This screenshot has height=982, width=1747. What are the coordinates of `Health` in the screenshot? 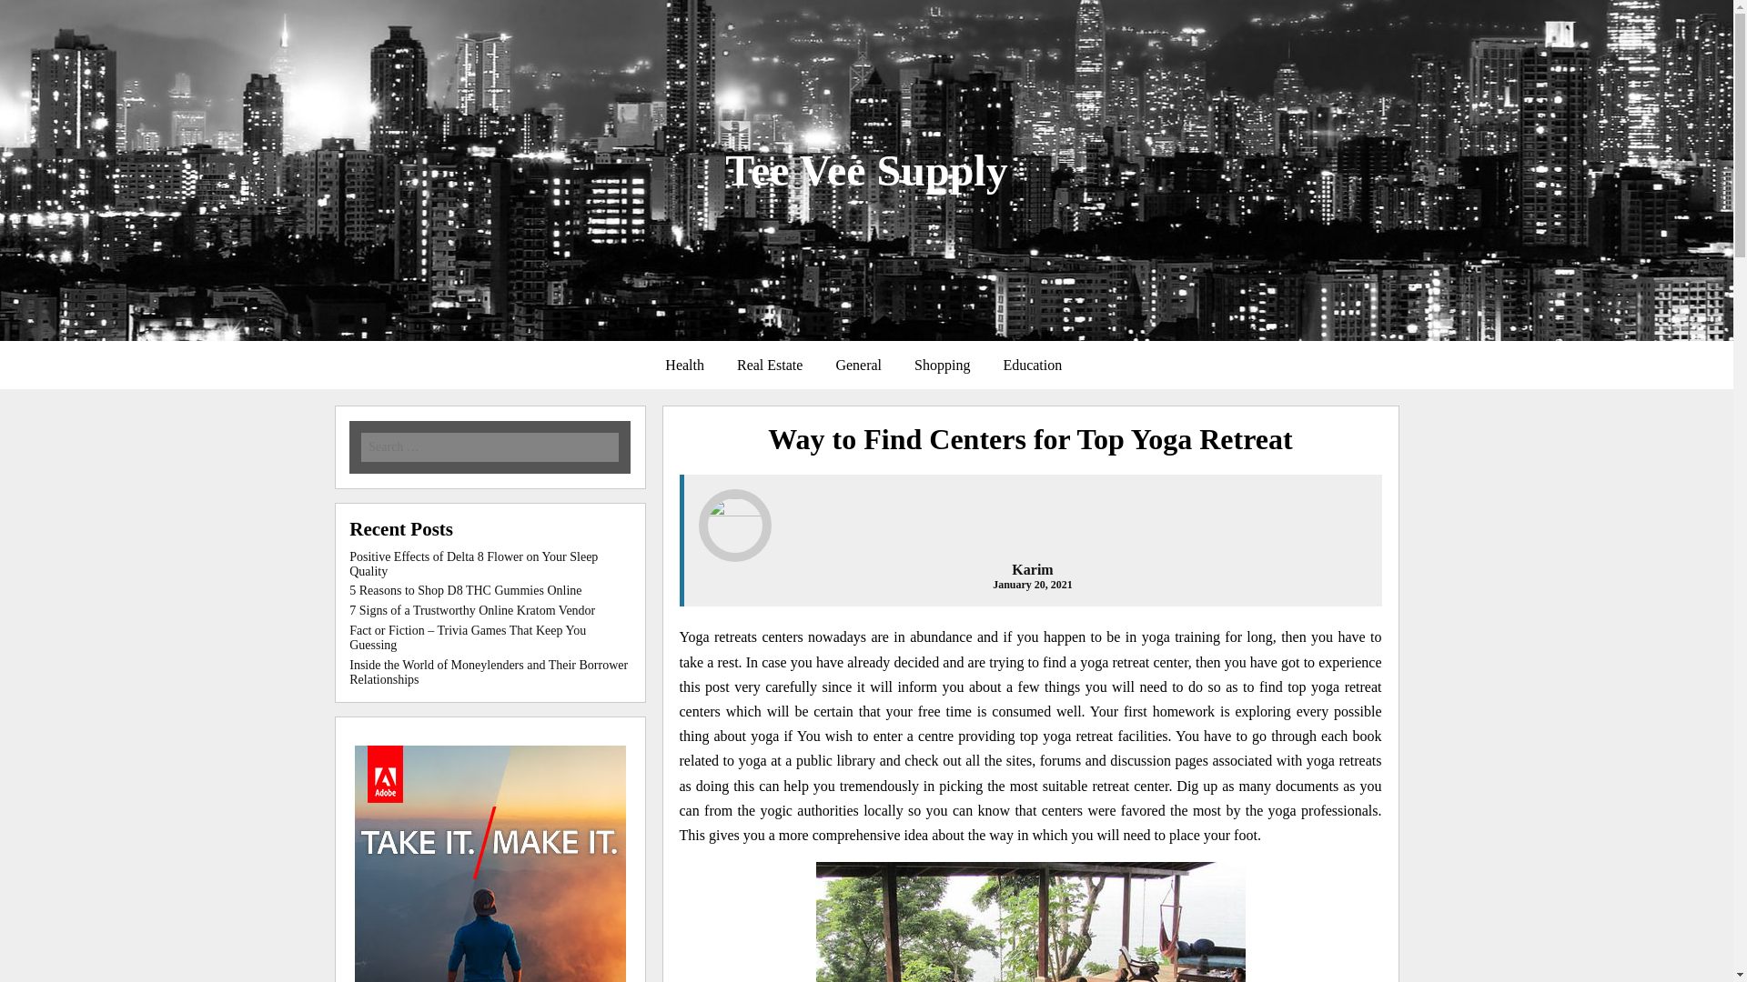 It's located at (684, 366).